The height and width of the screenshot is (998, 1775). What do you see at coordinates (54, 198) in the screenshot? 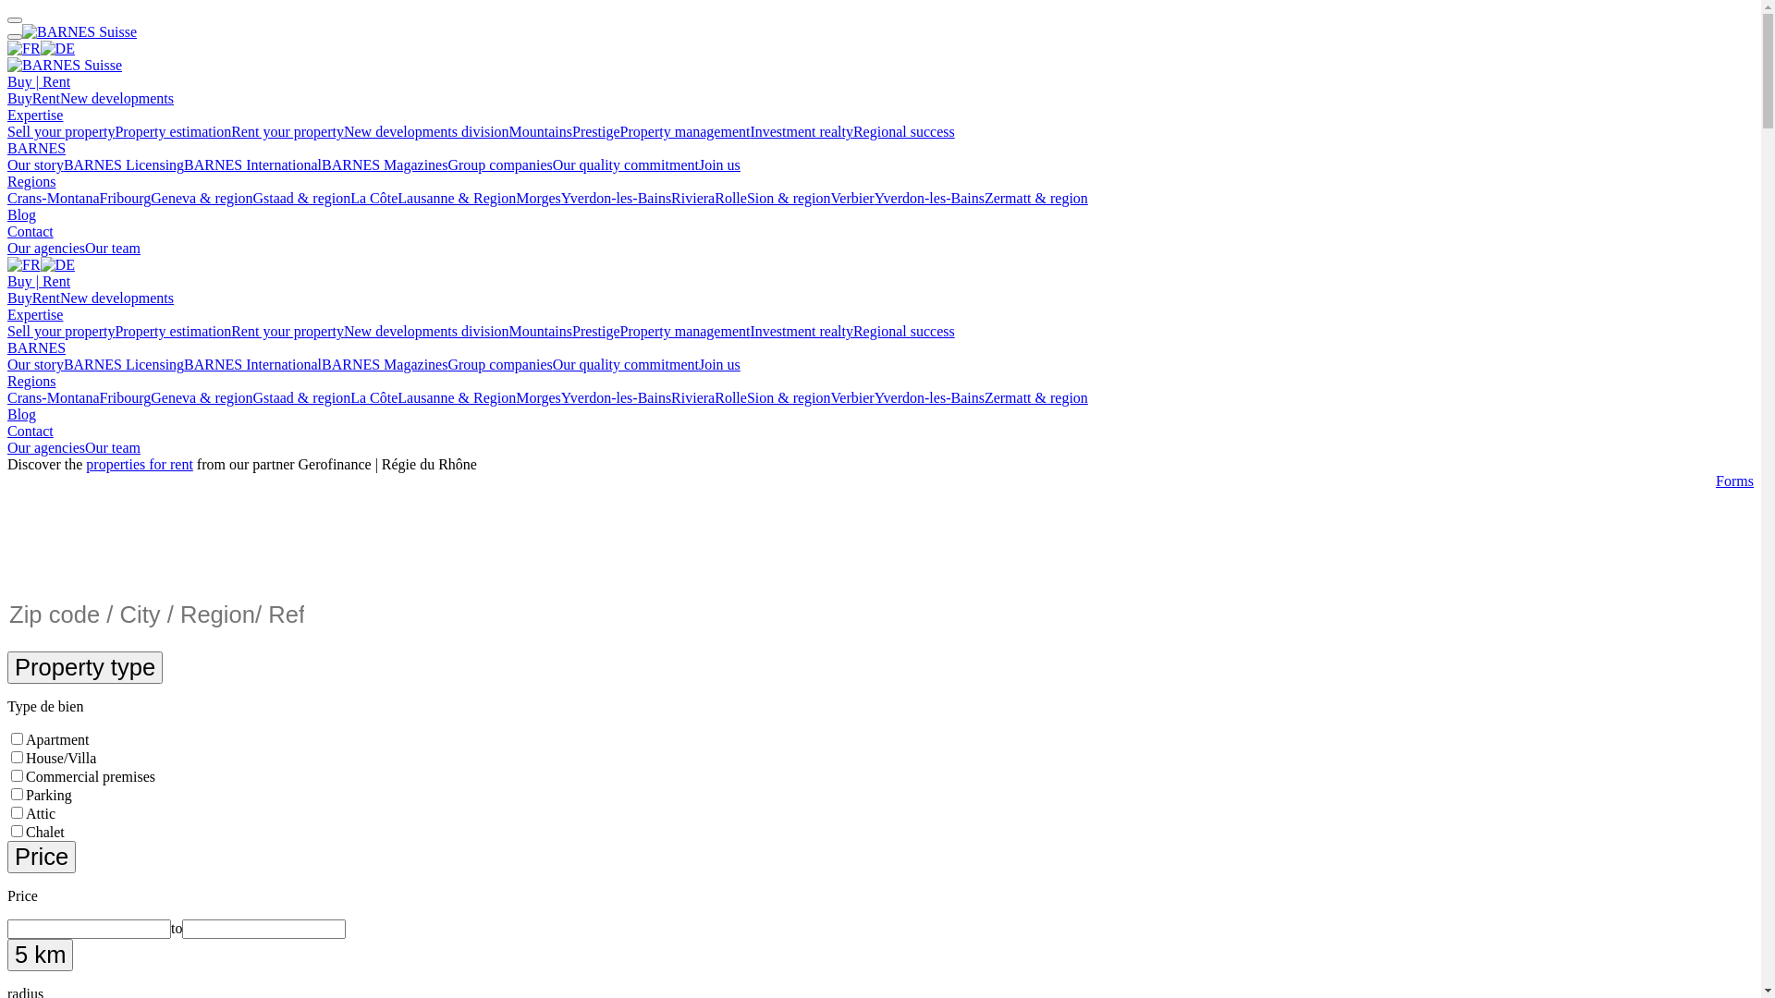
I see `Crans-Montana` at bounding box center [54, 198].